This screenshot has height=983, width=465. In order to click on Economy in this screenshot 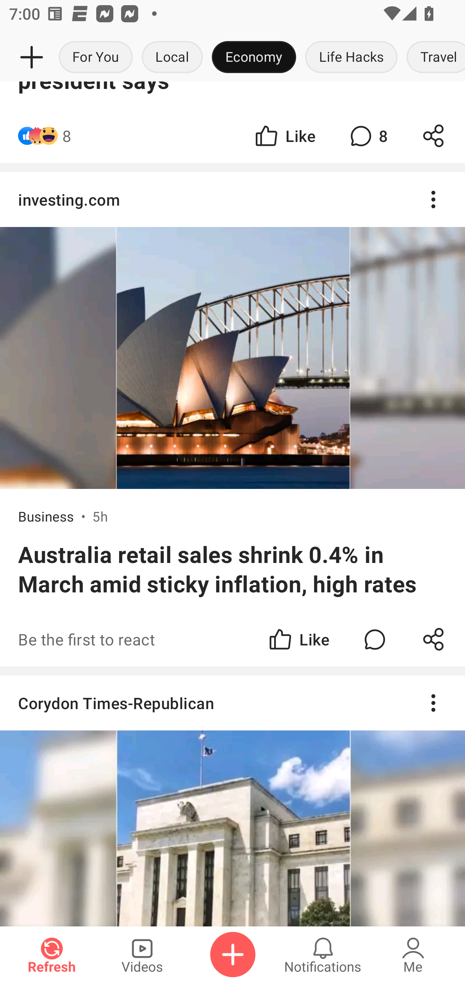, I will do `click(254, 58)`.